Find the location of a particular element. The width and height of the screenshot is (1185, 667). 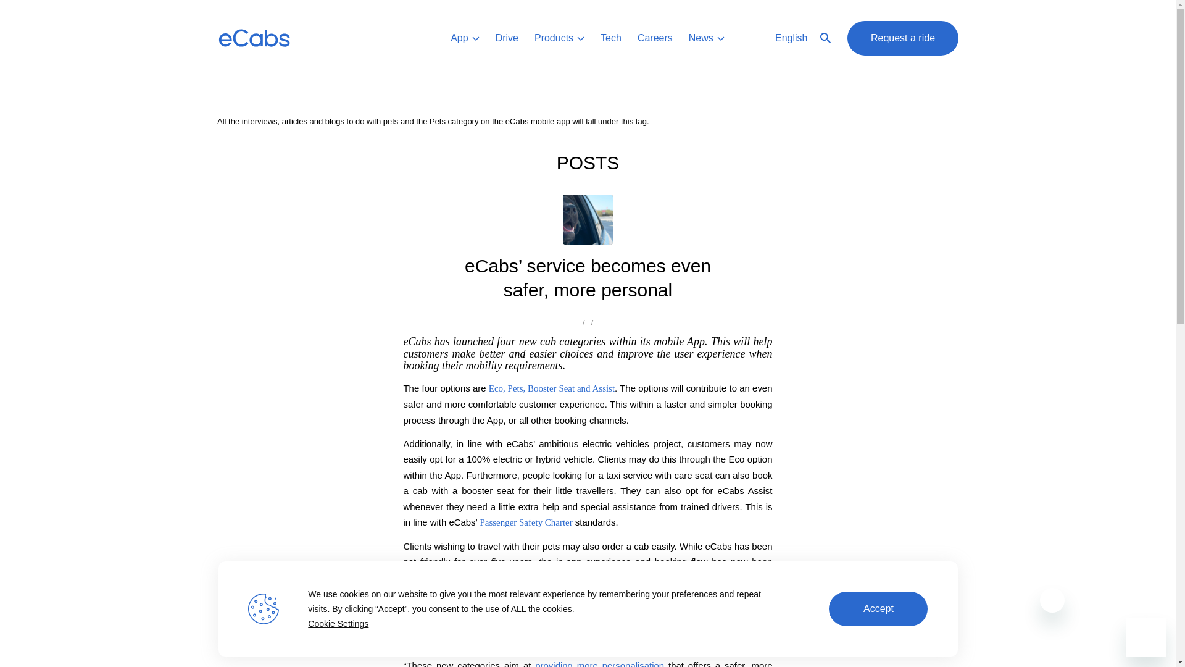

eCabs safer is located at coordinates (588, 220).